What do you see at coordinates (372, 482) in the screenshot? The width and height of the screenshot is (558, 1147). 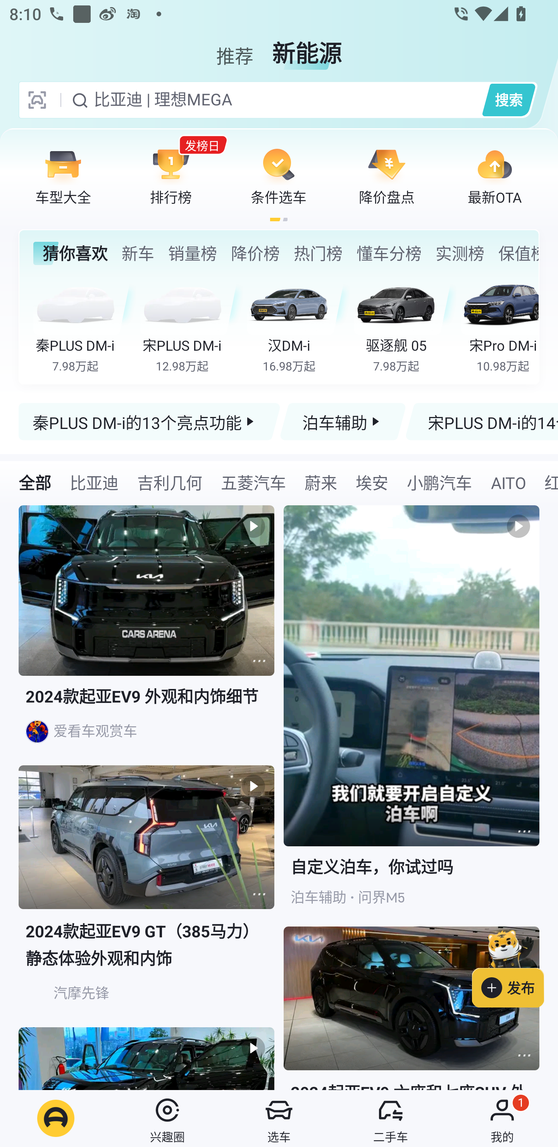 I see `埃安` at bounding box center [372, 482].